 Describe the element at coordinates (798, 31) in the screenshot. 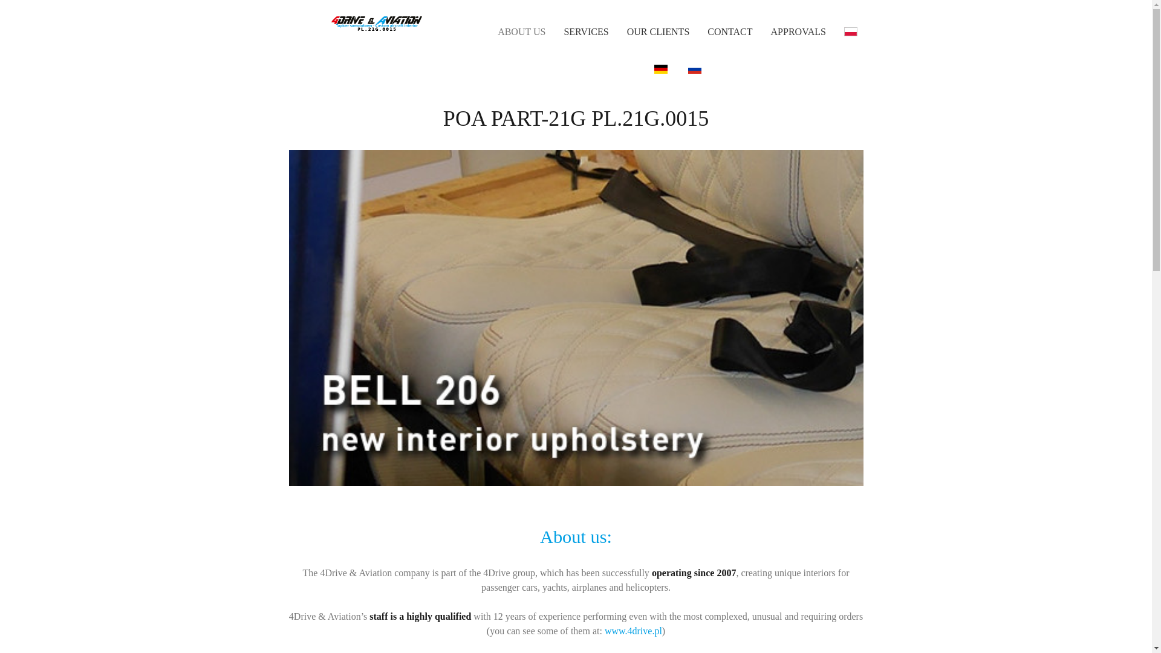

I see `Production organisation approval certificate PL.21G.0015` at that location.